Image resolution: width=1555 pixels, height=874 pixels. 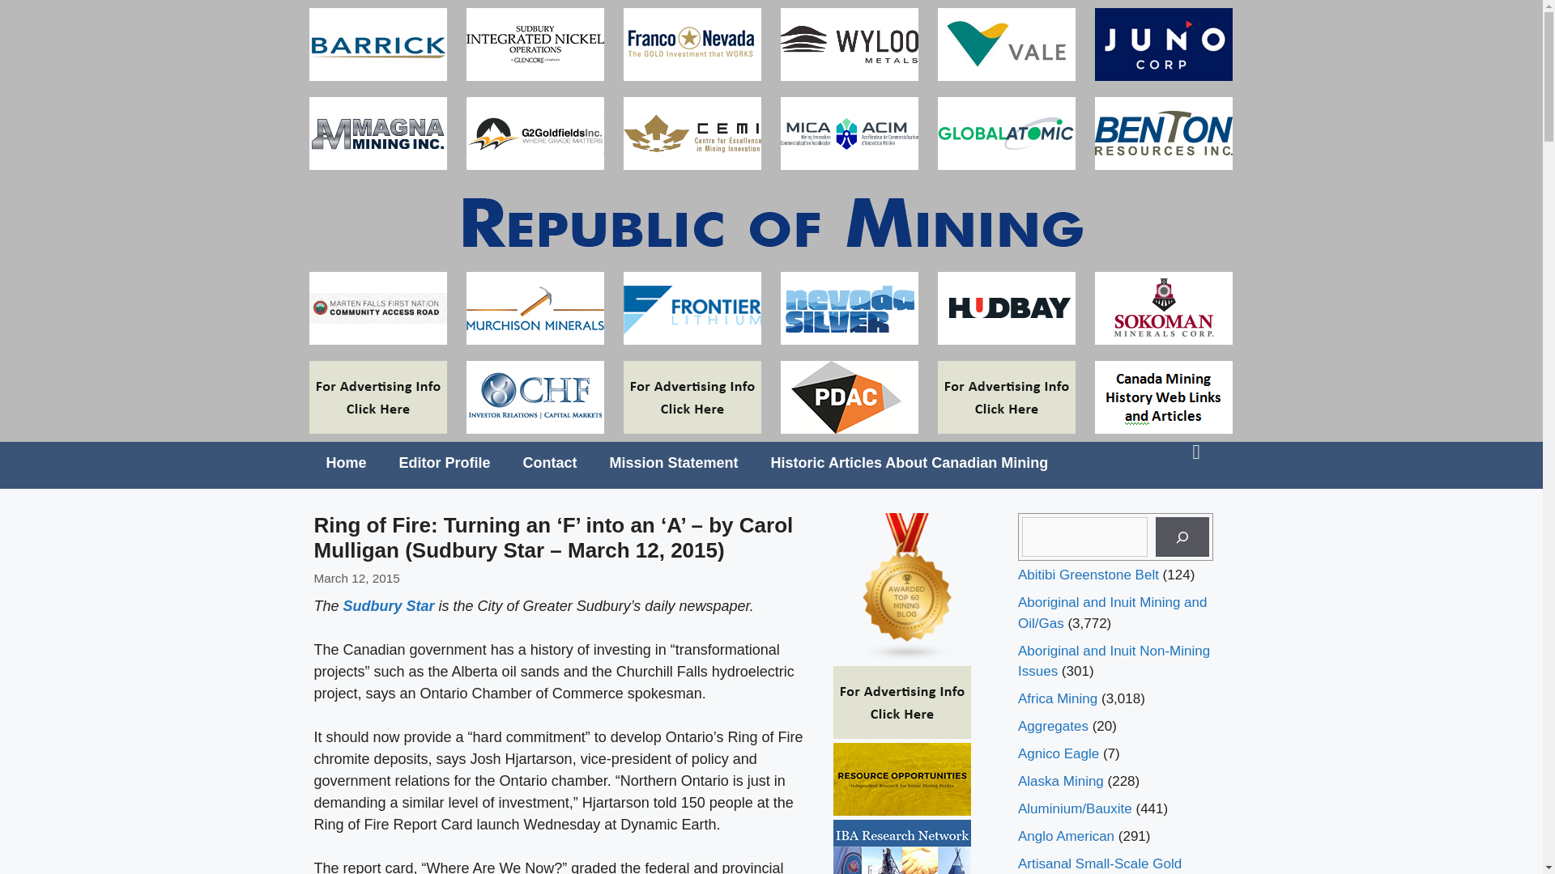 What do you see at coordinates (444, 463) in the screenshot?
I see `Editor Profile` at bounding box center [444, 463].